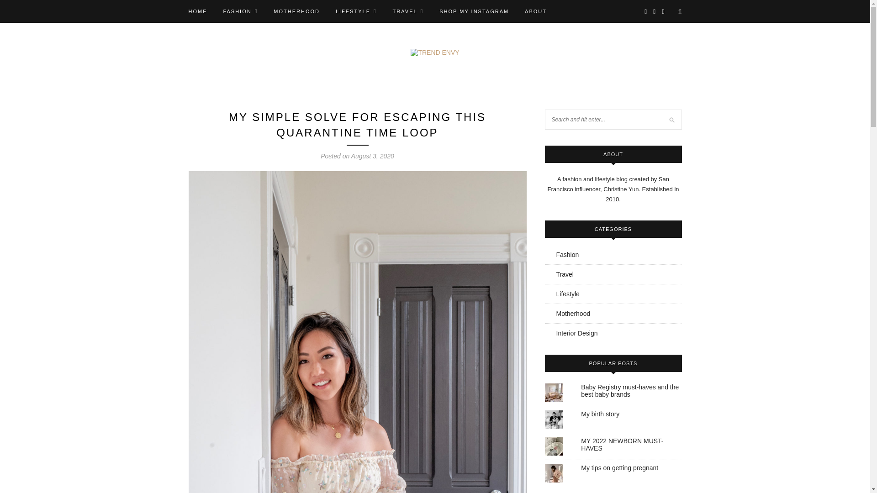 Image resolution: width=877 pixels, height=493 pixels. Describe the element at coordinates (535, 11) in the screenshot. I see `ABOUT` at that location.